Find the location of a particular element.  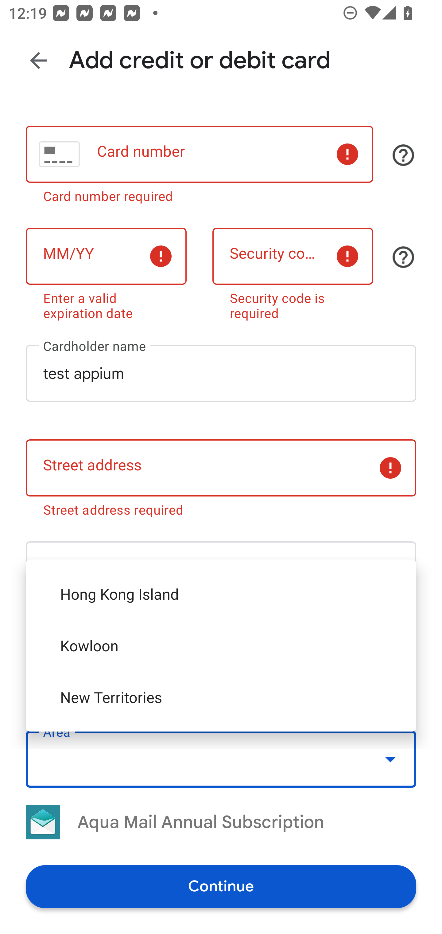

Card number is located at coordinates (199, 154).